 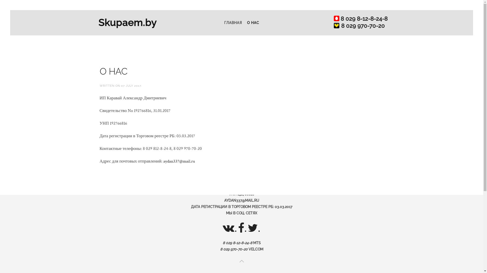 I want to click on ., so click(x=254, y=228).